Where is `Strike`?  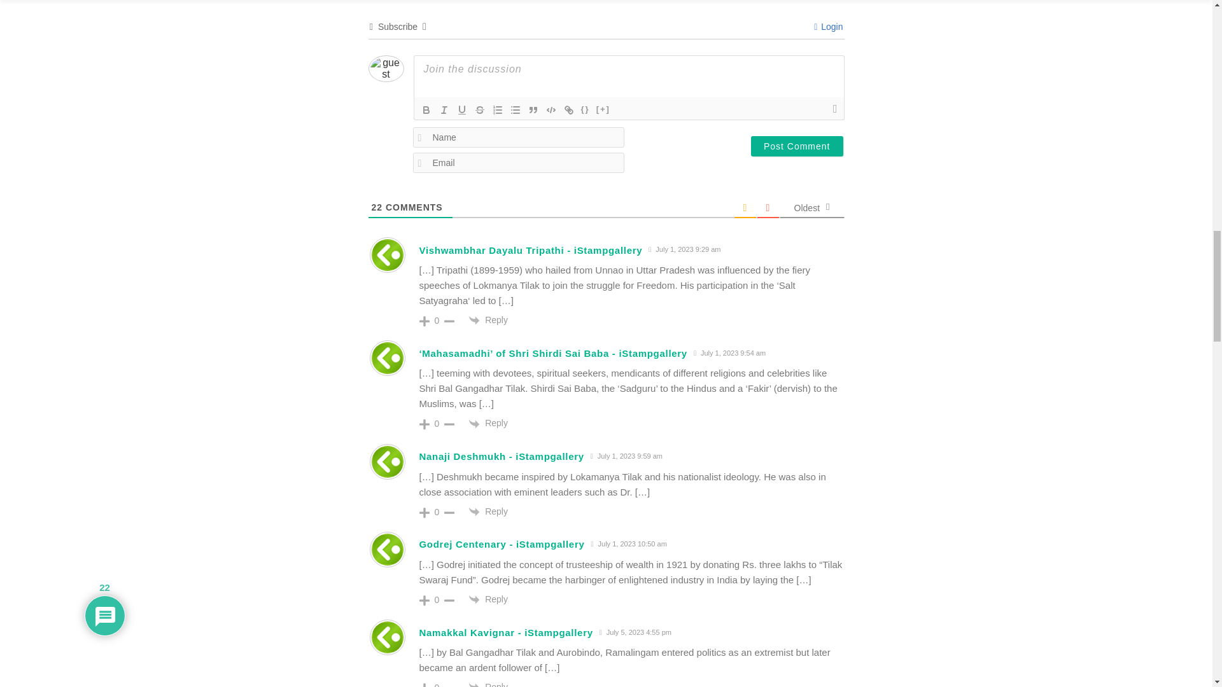 Strike is located at coordinates (480, 109).